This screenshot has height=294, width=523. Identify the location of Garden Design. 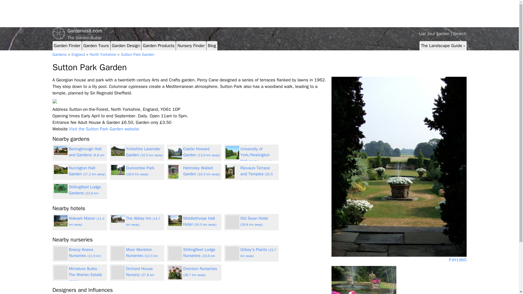
(126, 46).